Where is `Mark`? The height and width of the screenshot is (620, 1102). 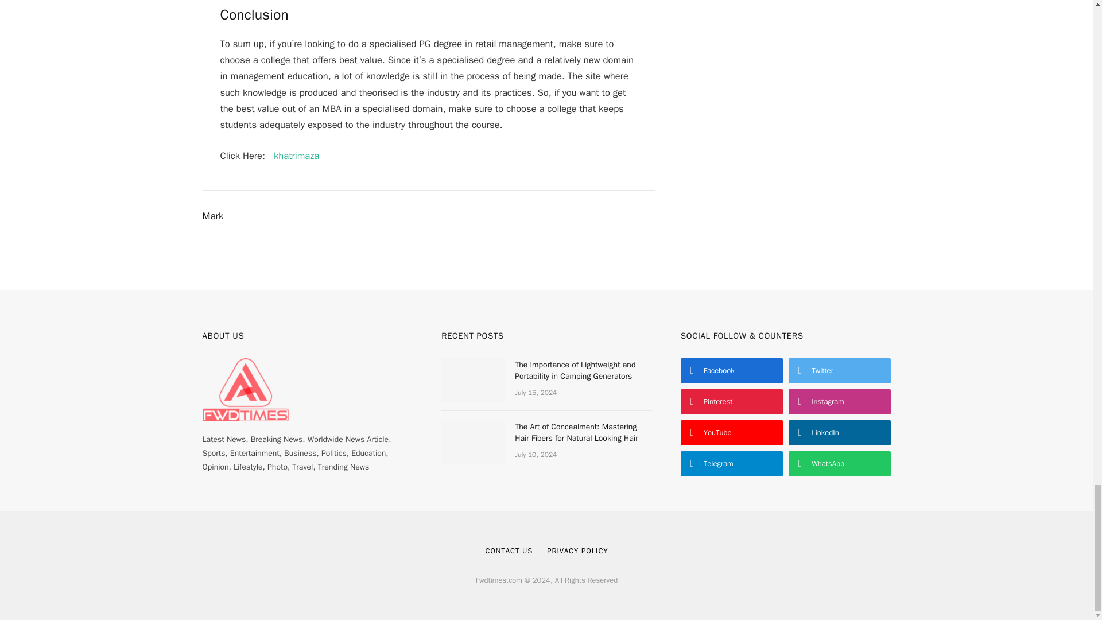
Mark is located at coordinates (212, 216).